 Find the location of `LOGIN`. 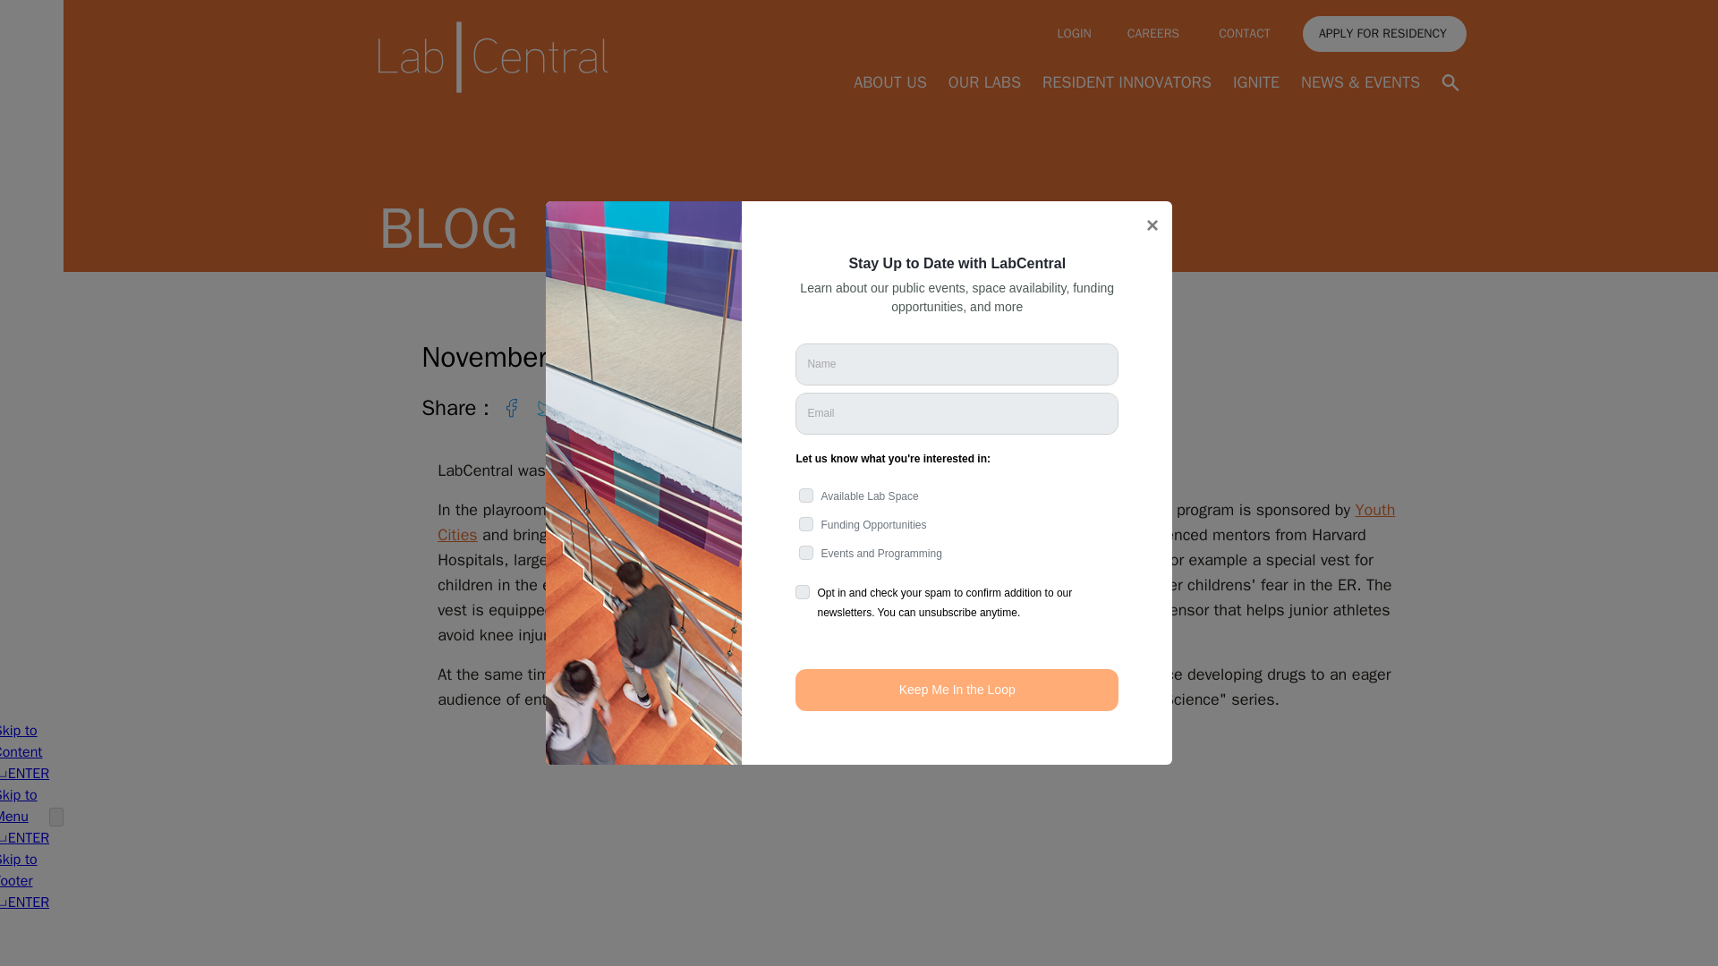

LOGIN is located at coordinates (1074, 33).